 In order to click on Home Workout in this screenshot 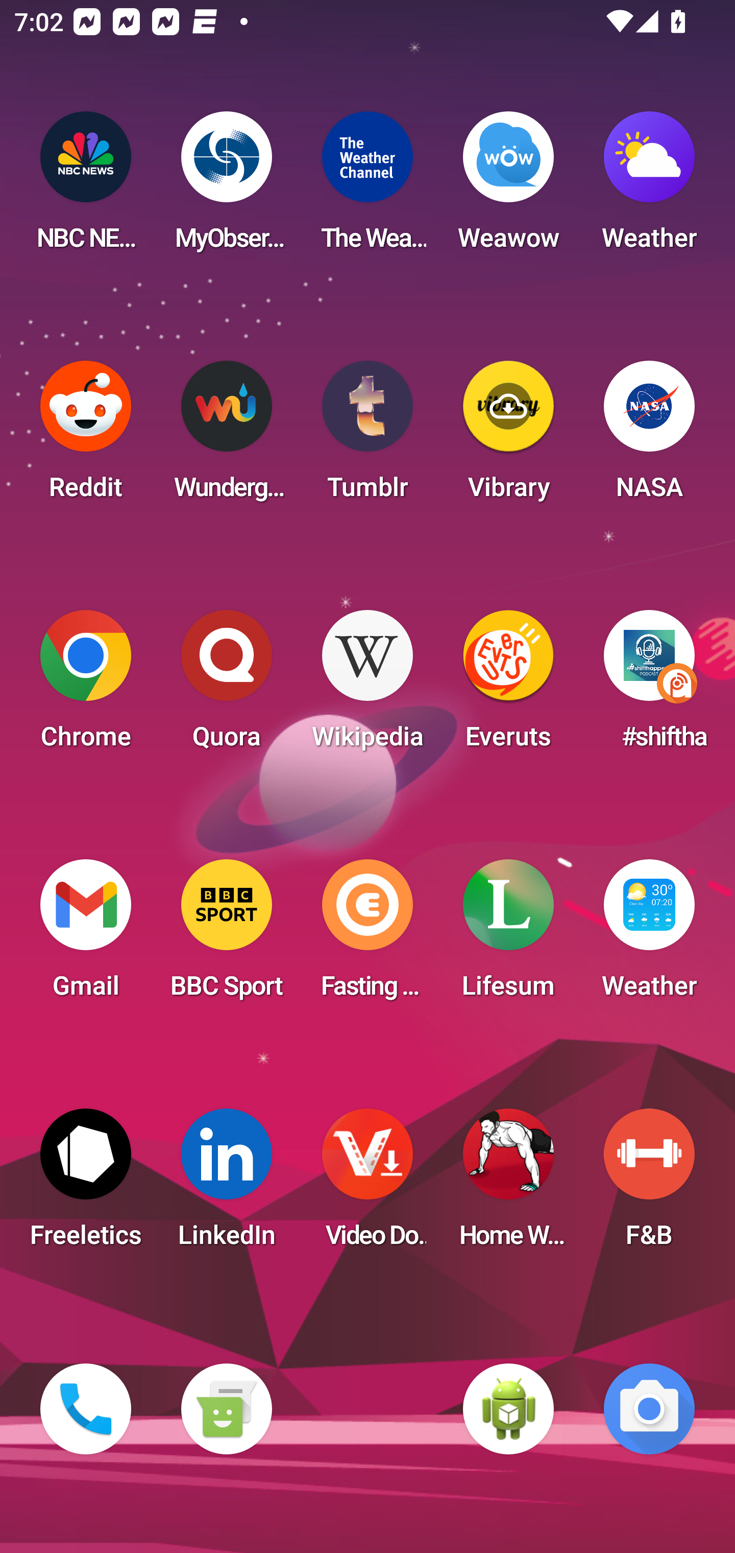, I will do `click(508, 1184)`.